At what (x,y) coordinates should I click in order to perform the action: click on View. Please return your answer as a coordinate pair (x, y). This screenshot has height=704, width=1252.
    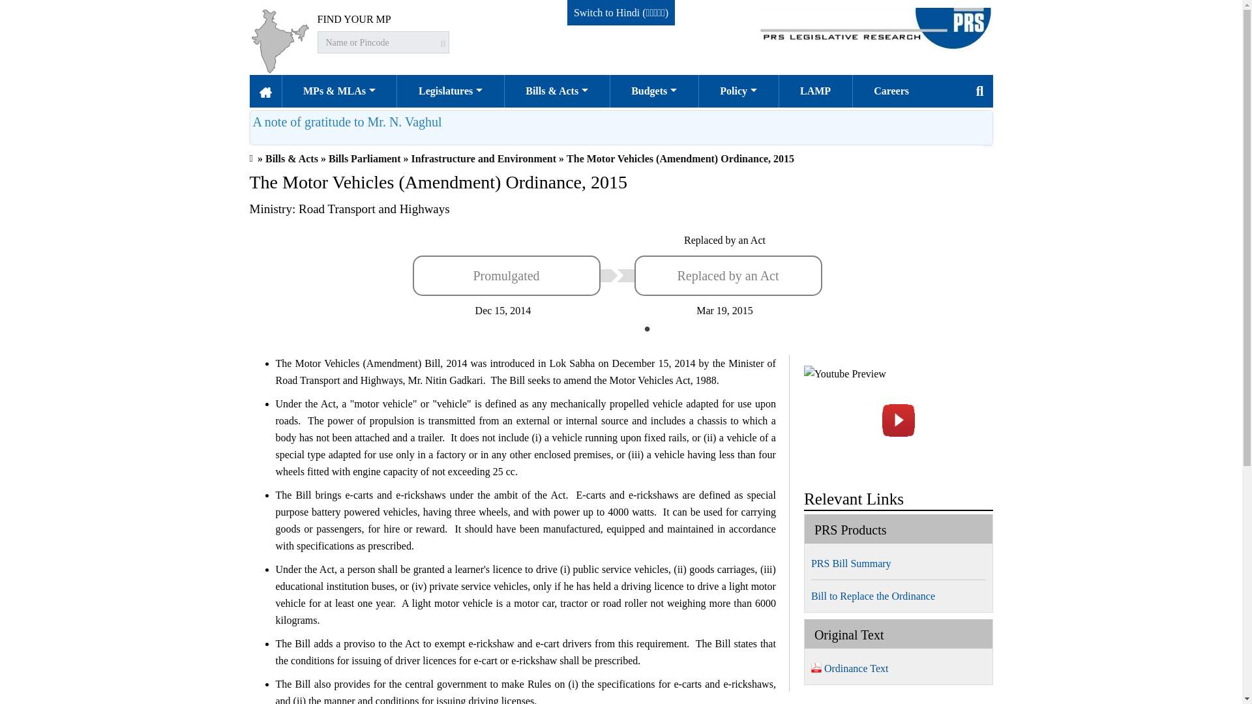
    Looking at the image, I should click on (347, 121).